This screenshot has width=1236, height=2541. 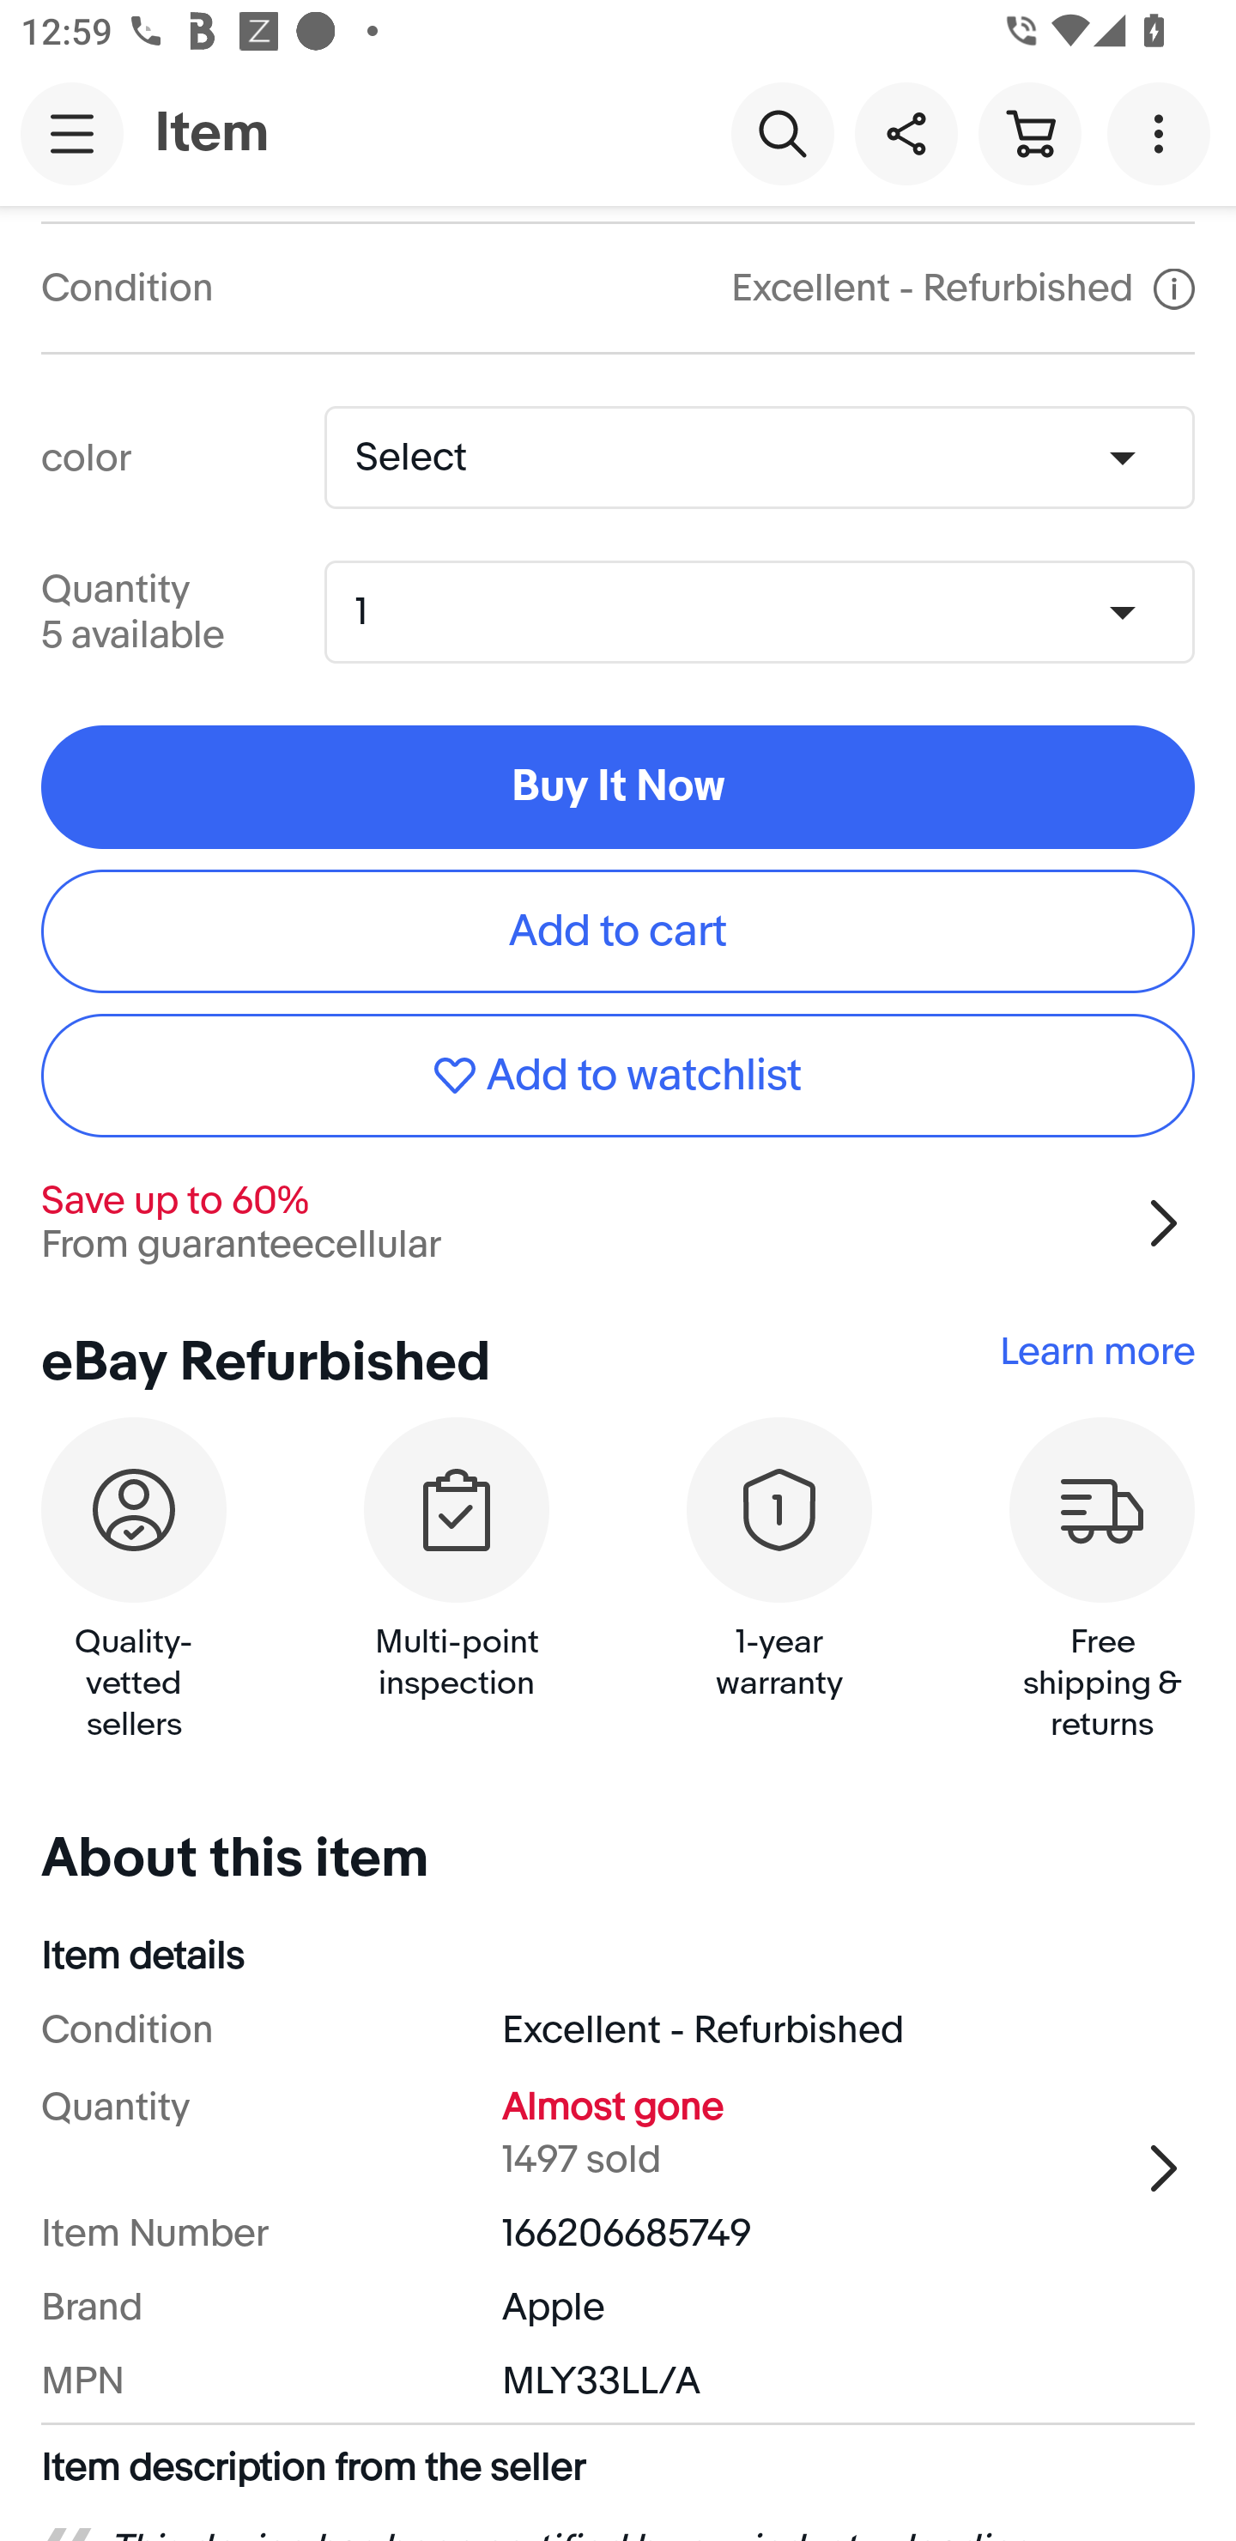 What do you see at coordinates (782, 132) in the screenshot?
I see `Search` at bounding box center [782, 132].